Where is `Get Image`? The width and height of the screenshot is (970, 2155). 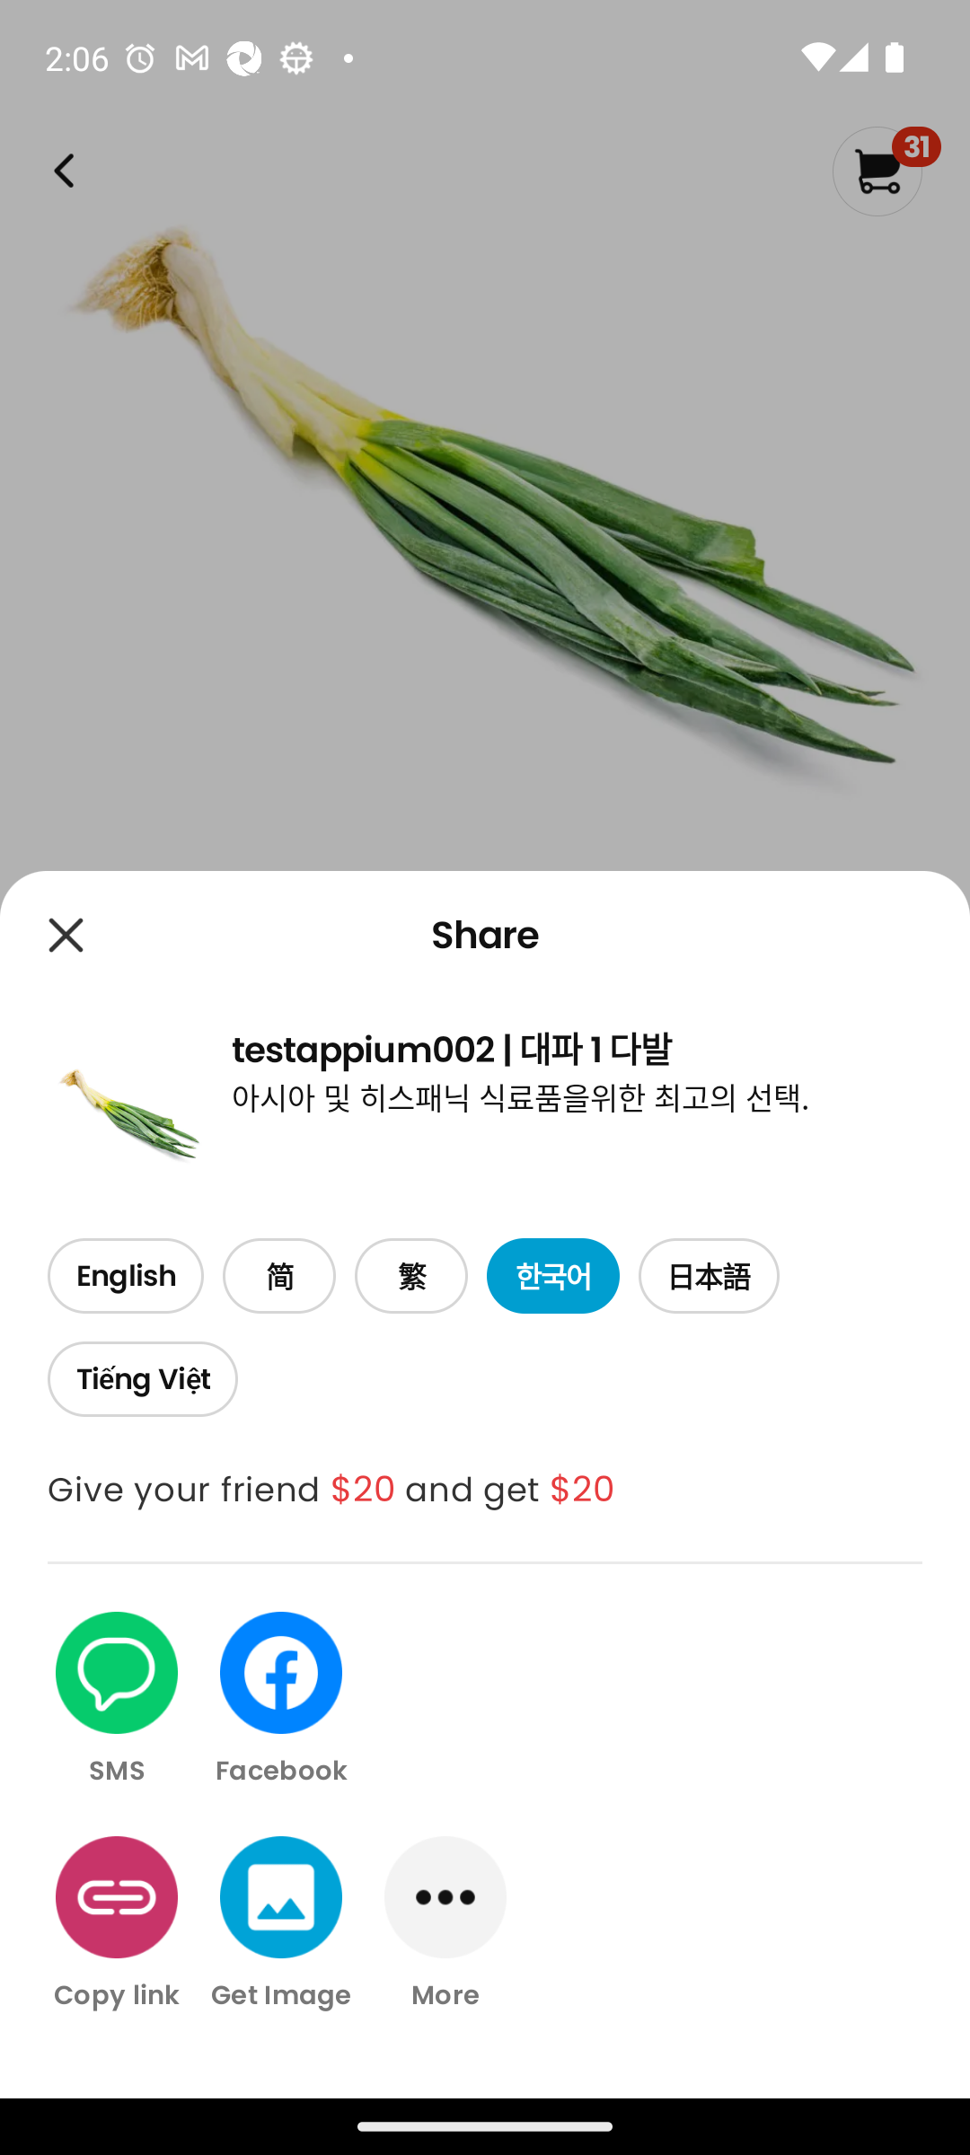 Get Image is located at coordinates (282, 1923).